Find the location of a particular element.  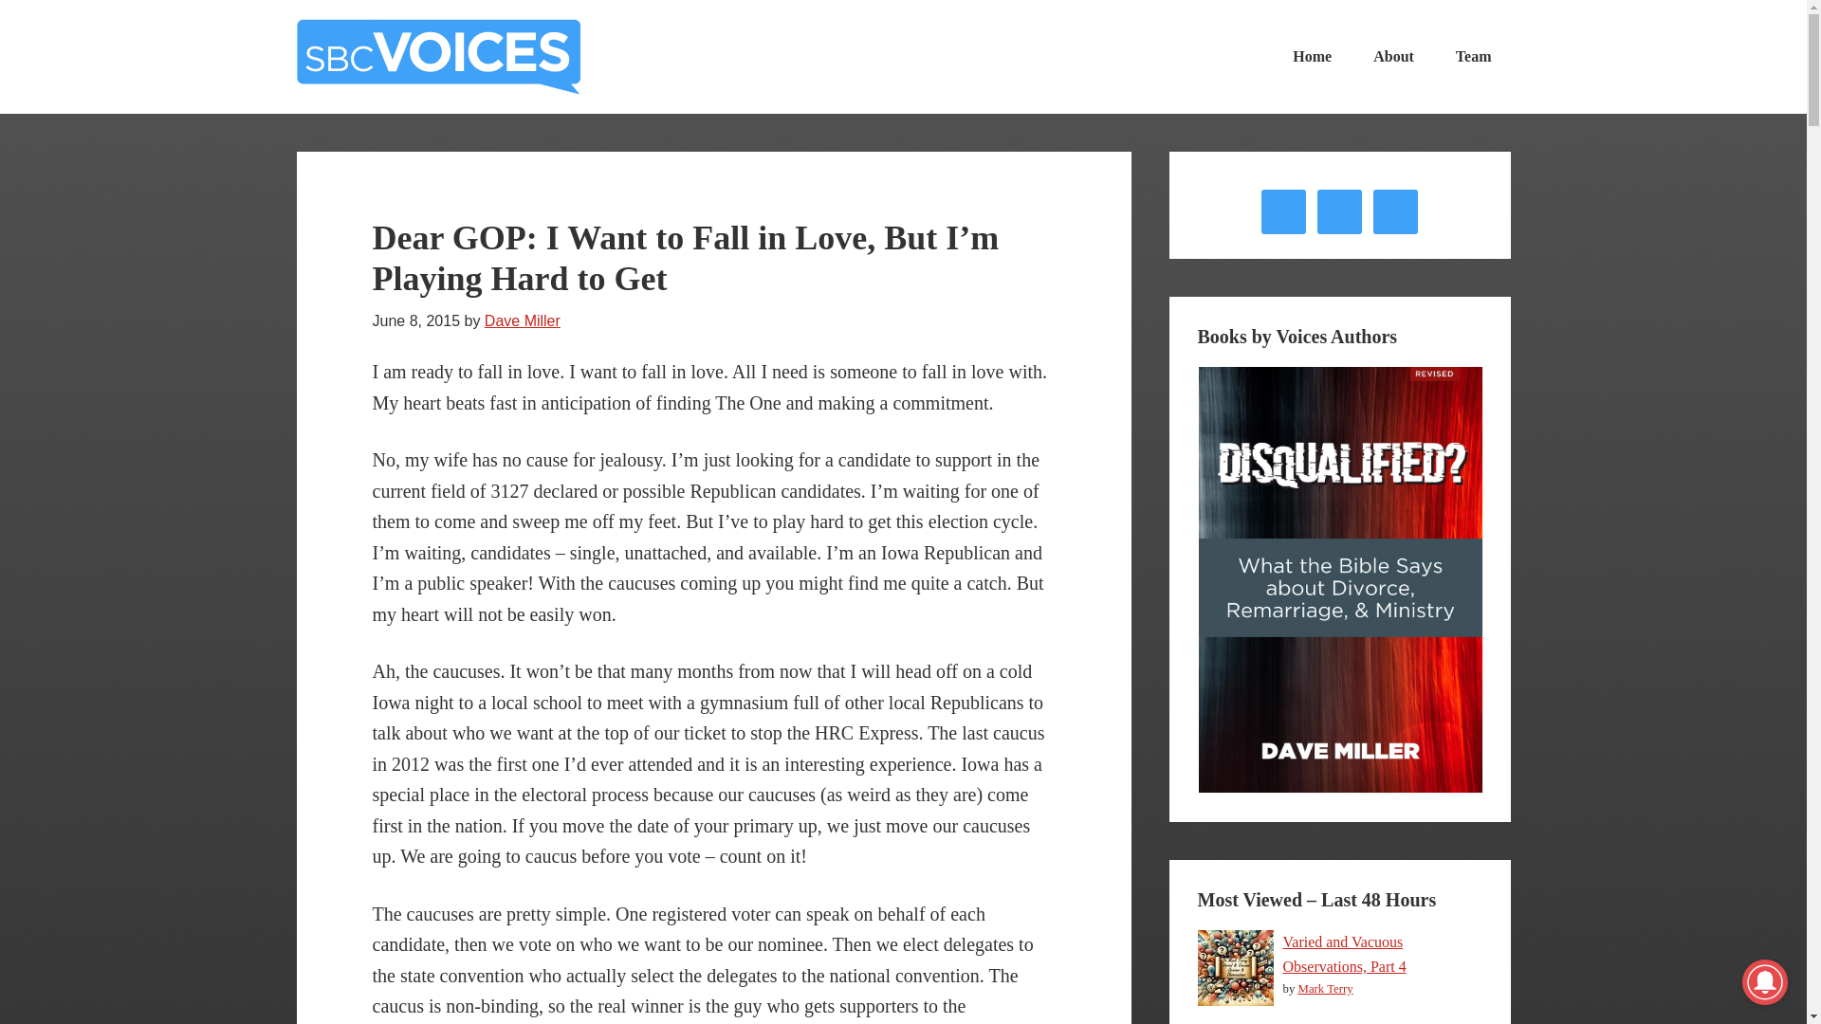

Home is located at coordinates (1312, 57).